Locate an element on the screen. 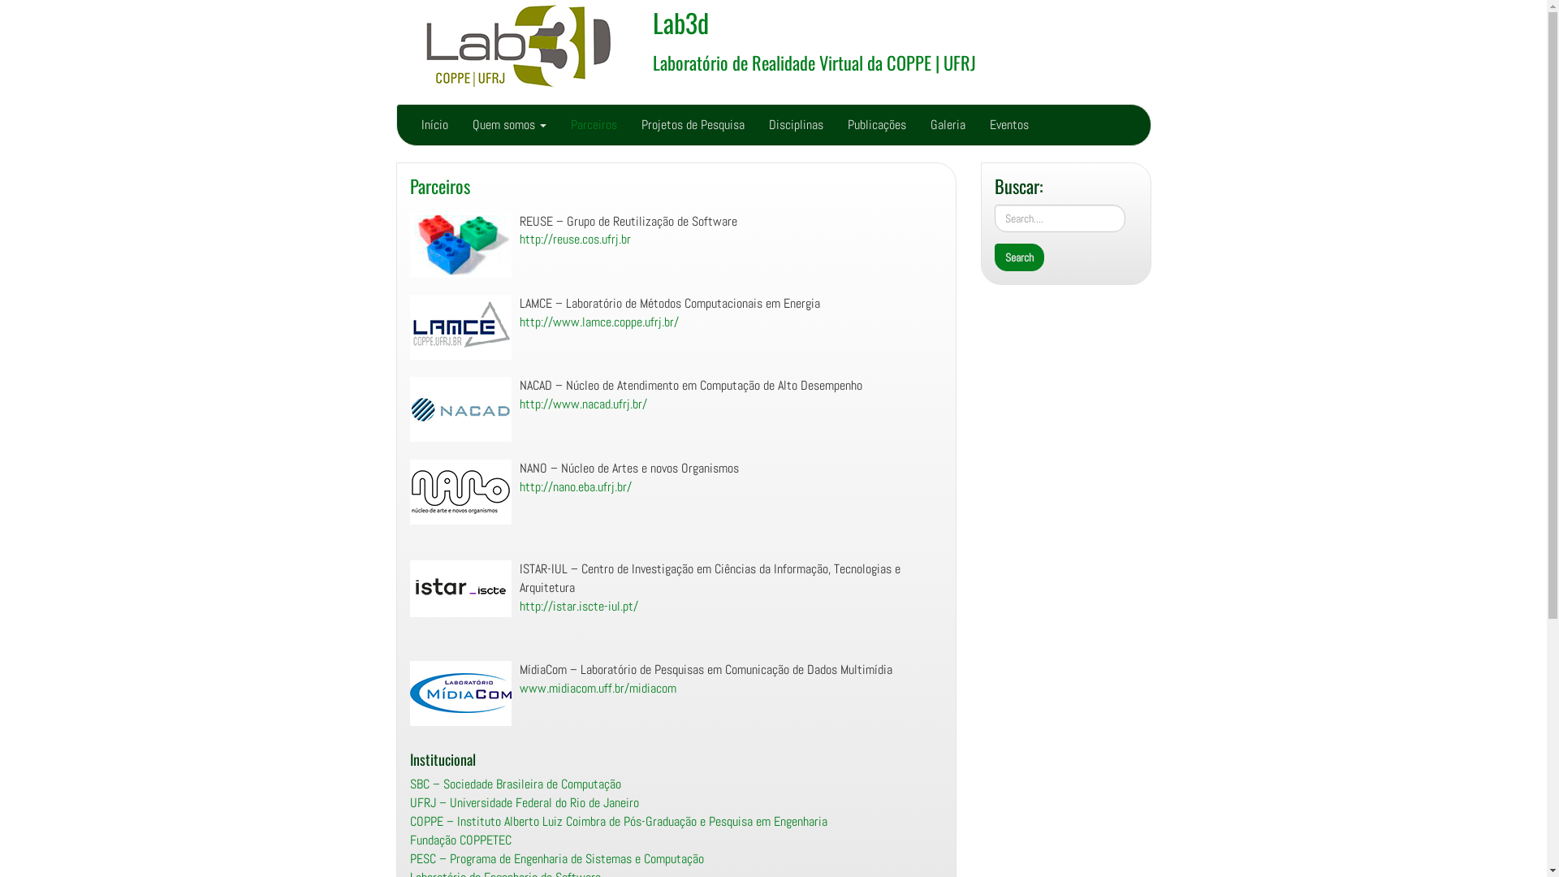 The height and width of the screenshot is (877, 1559). Parceiros is located at coordinates (594, 125).